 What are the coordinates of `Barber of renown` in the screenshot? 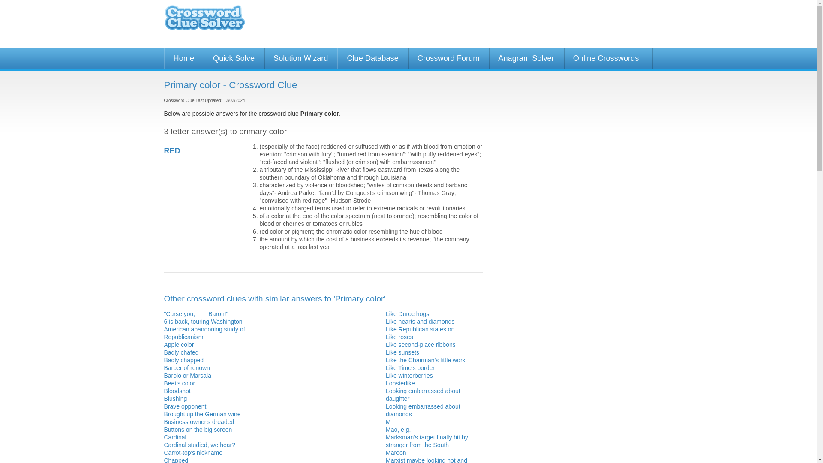 It's located at (187, 368).